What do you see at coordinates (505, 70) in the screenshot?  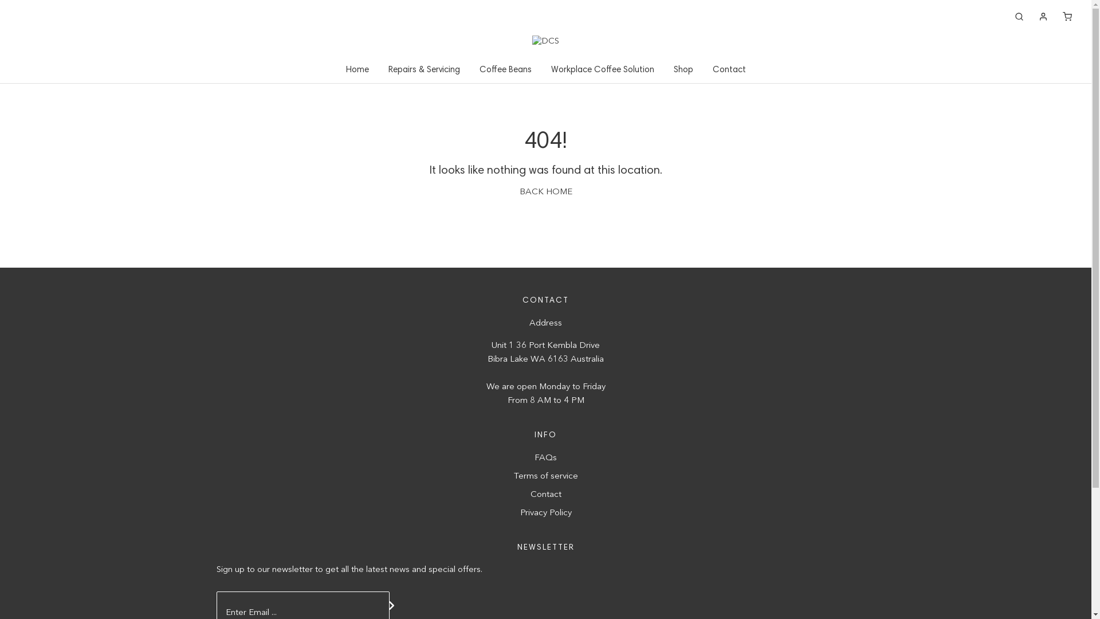 I see `Coffee Beans` at bounding box center [505, 70].